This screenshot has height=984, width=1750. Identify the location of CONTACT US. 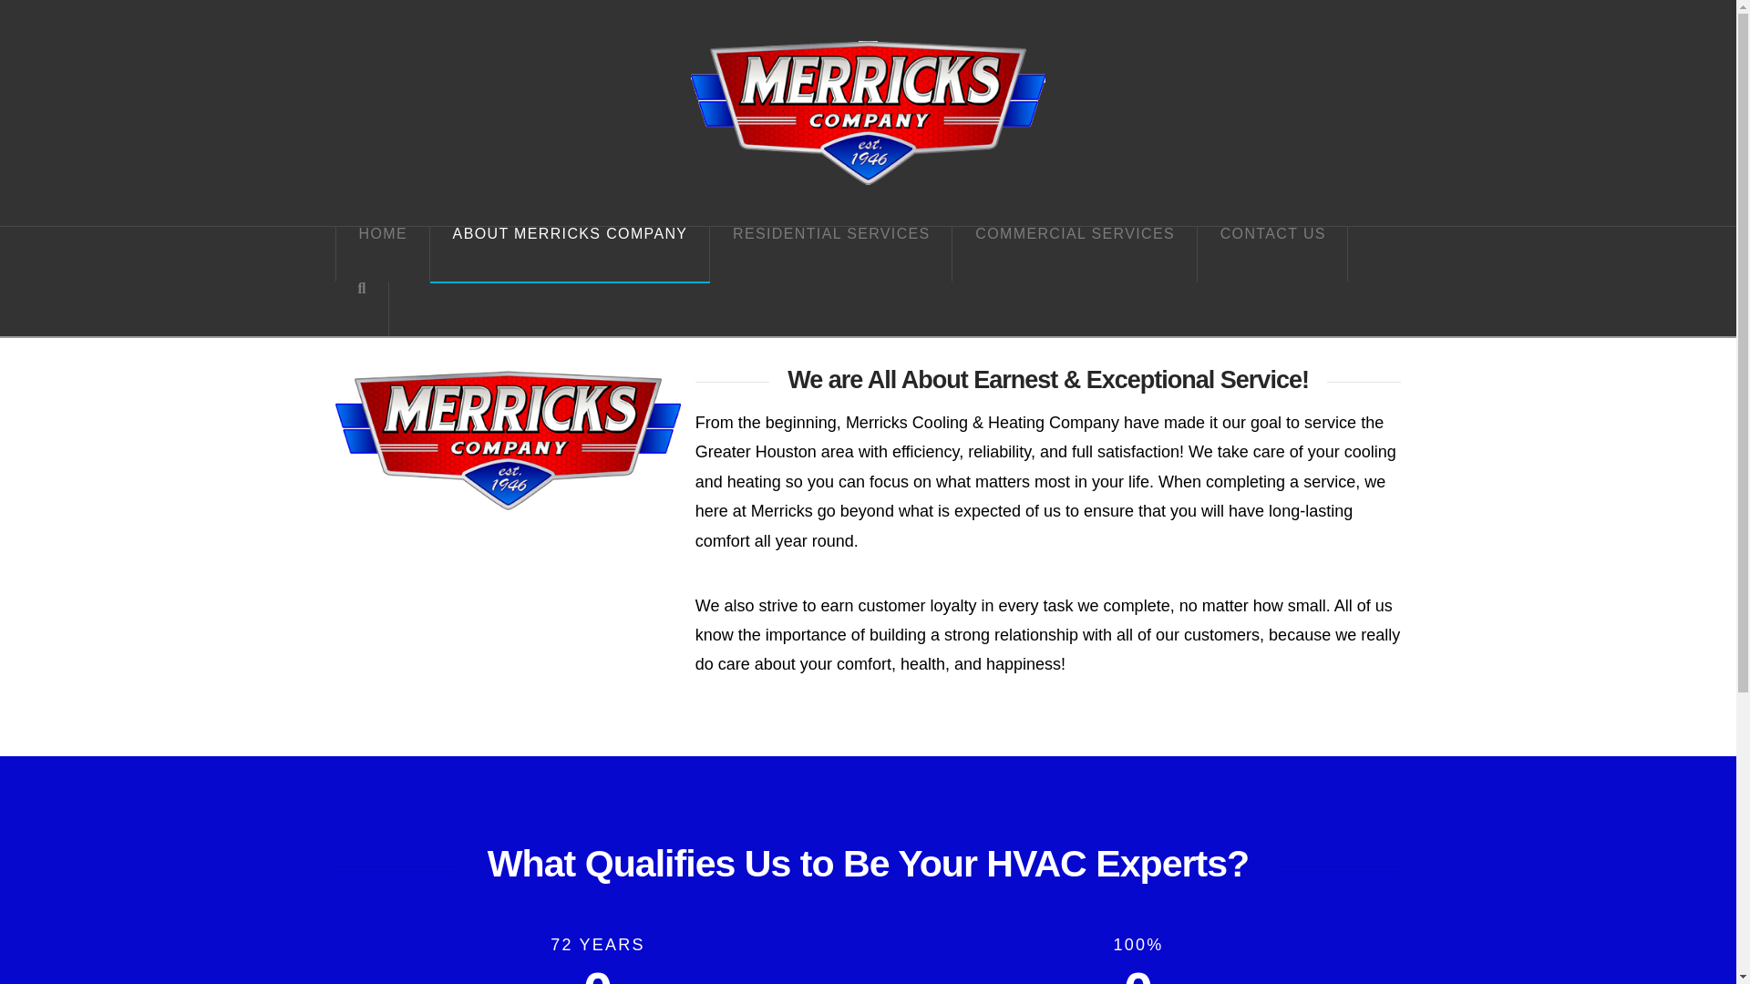
(1272, 253).